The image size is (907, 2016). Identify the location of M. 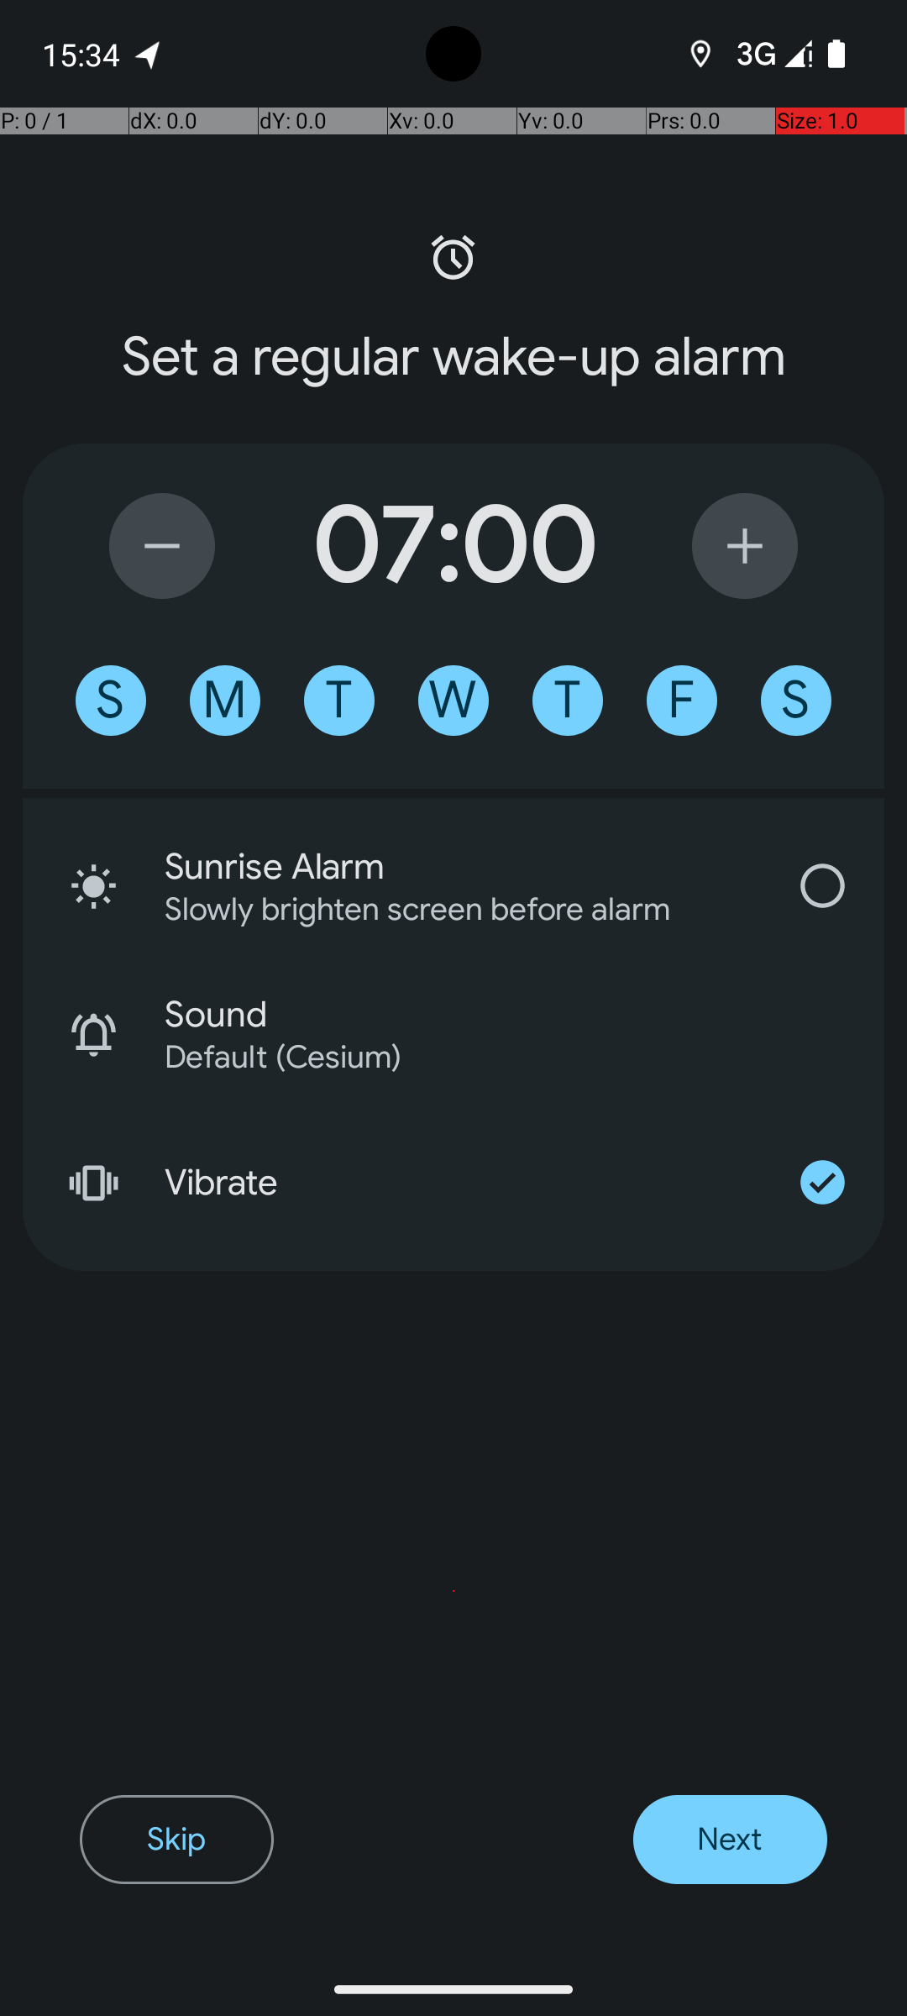
(225, 701).